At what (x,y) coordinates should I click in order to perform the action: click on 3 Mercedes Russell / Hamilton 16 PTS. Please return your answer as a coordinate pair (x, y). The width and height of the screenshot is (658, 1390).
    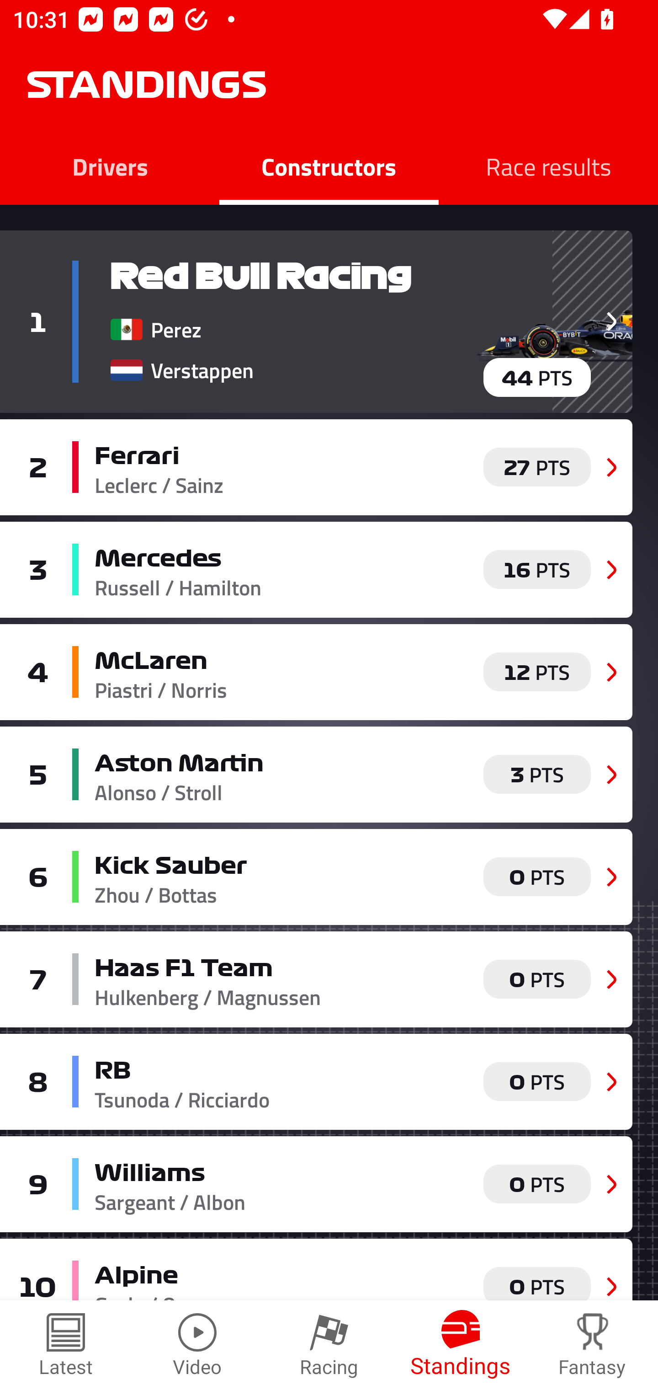
    Looking at the image, I should click on (316, 569).